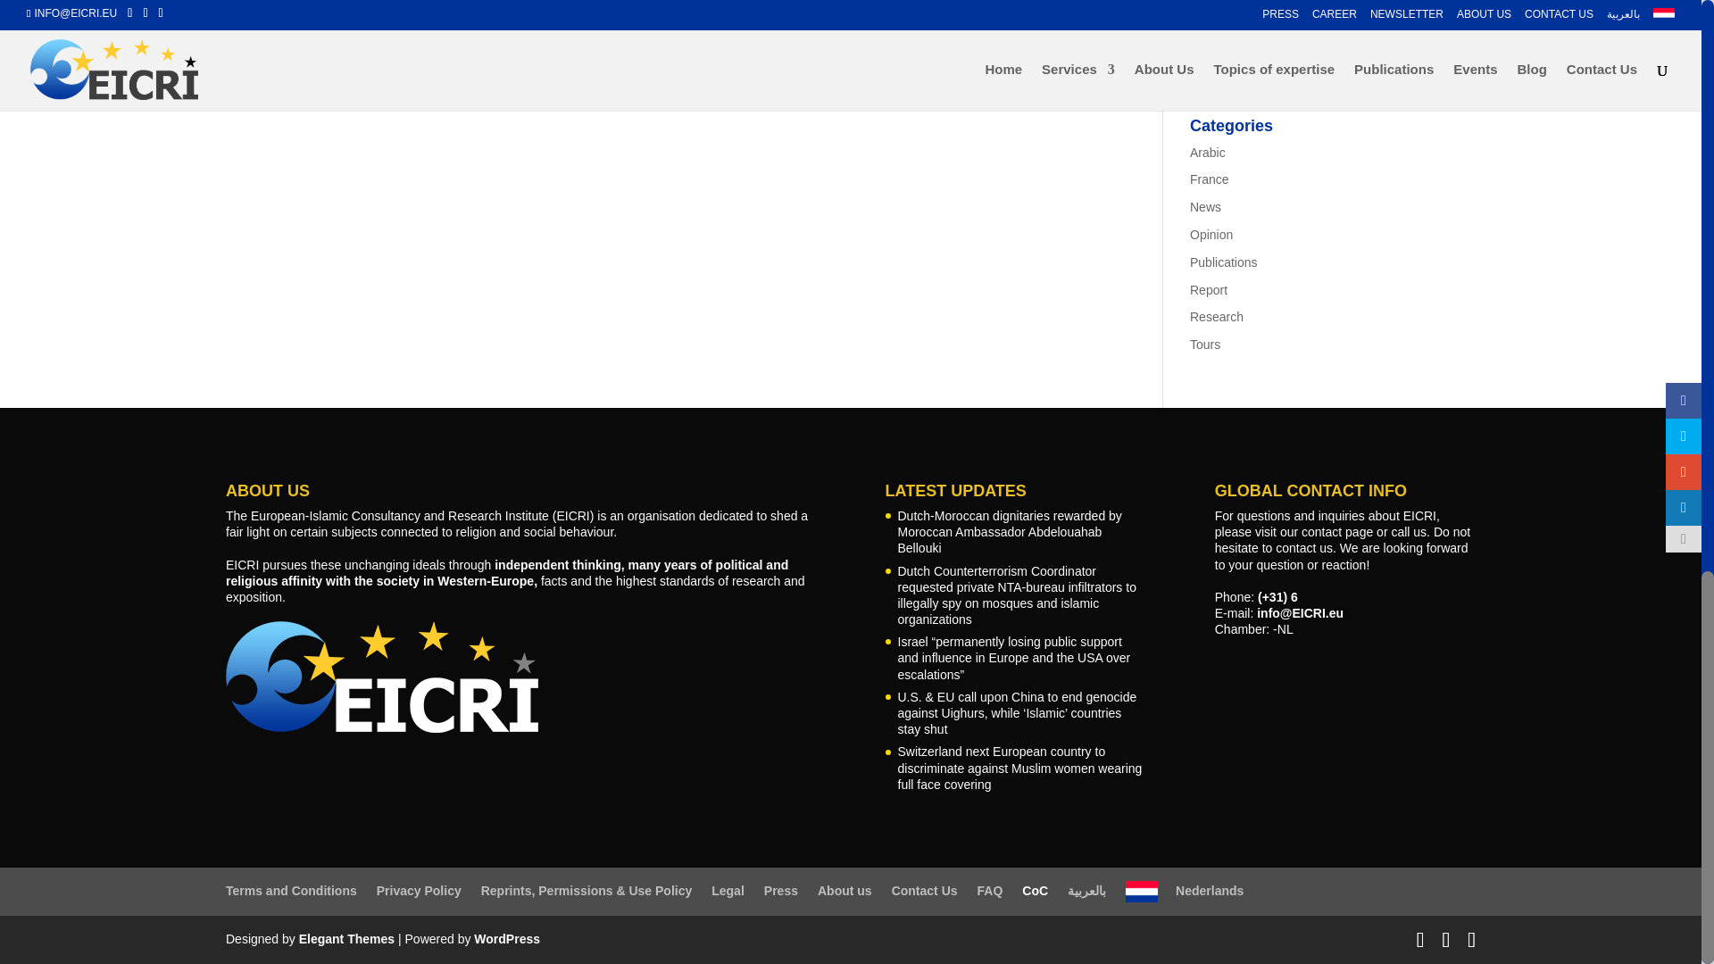 The width and height of the screenshot is (1714, 964). Describe the element at coordinates (1185, 891) in the screenshot. I see `Europees-Islamitisch Advies- en Onderzoeksinstituut` at that location.